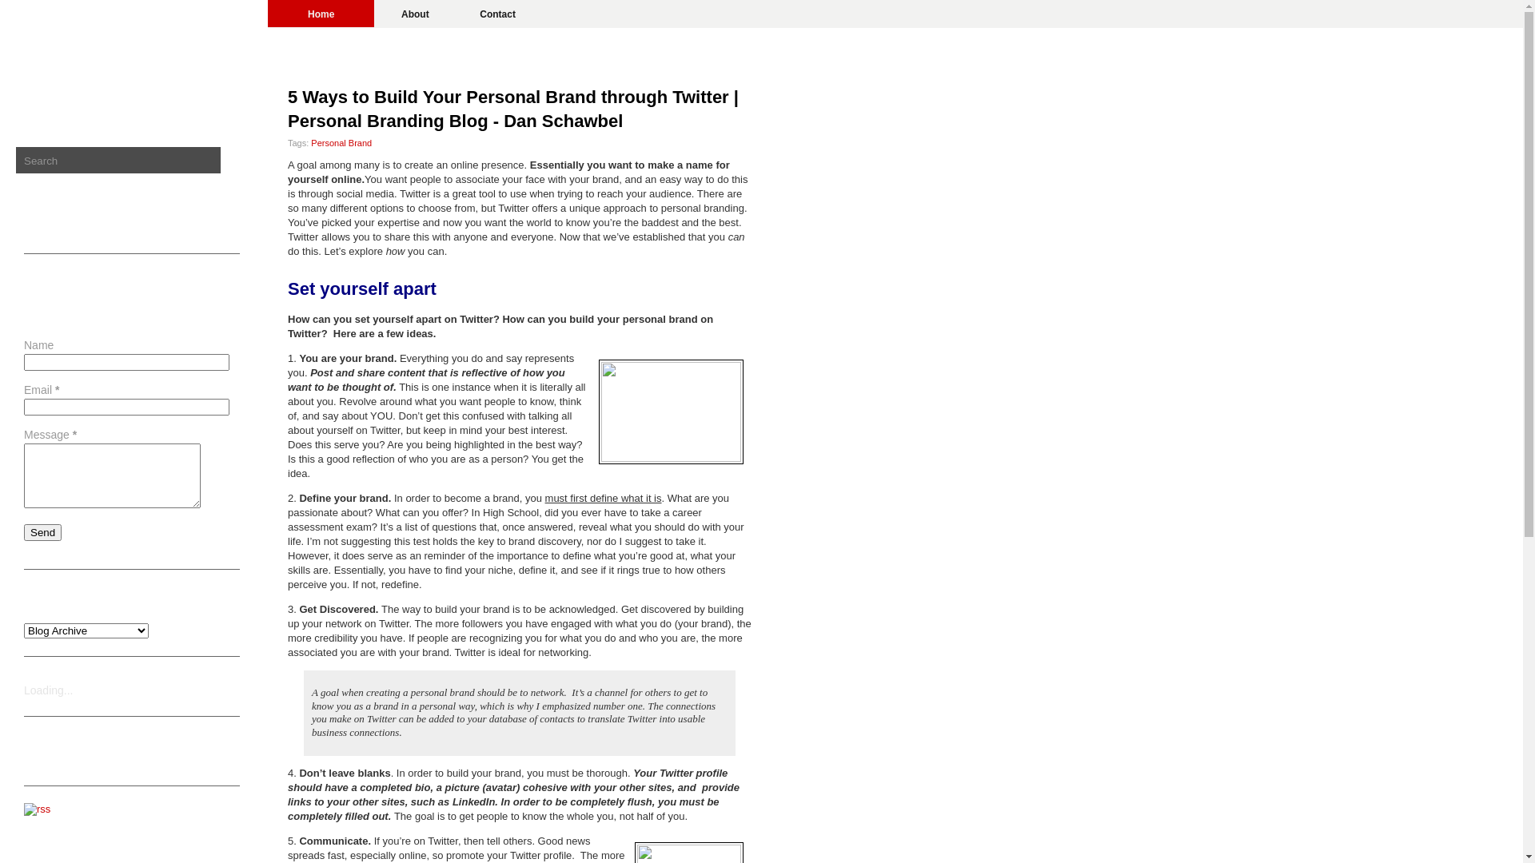 The image size is (1535, 863). What do you see at coordinates (82, 46) in the screenshot?
I see `40x50` at bounding box center [82, 46].